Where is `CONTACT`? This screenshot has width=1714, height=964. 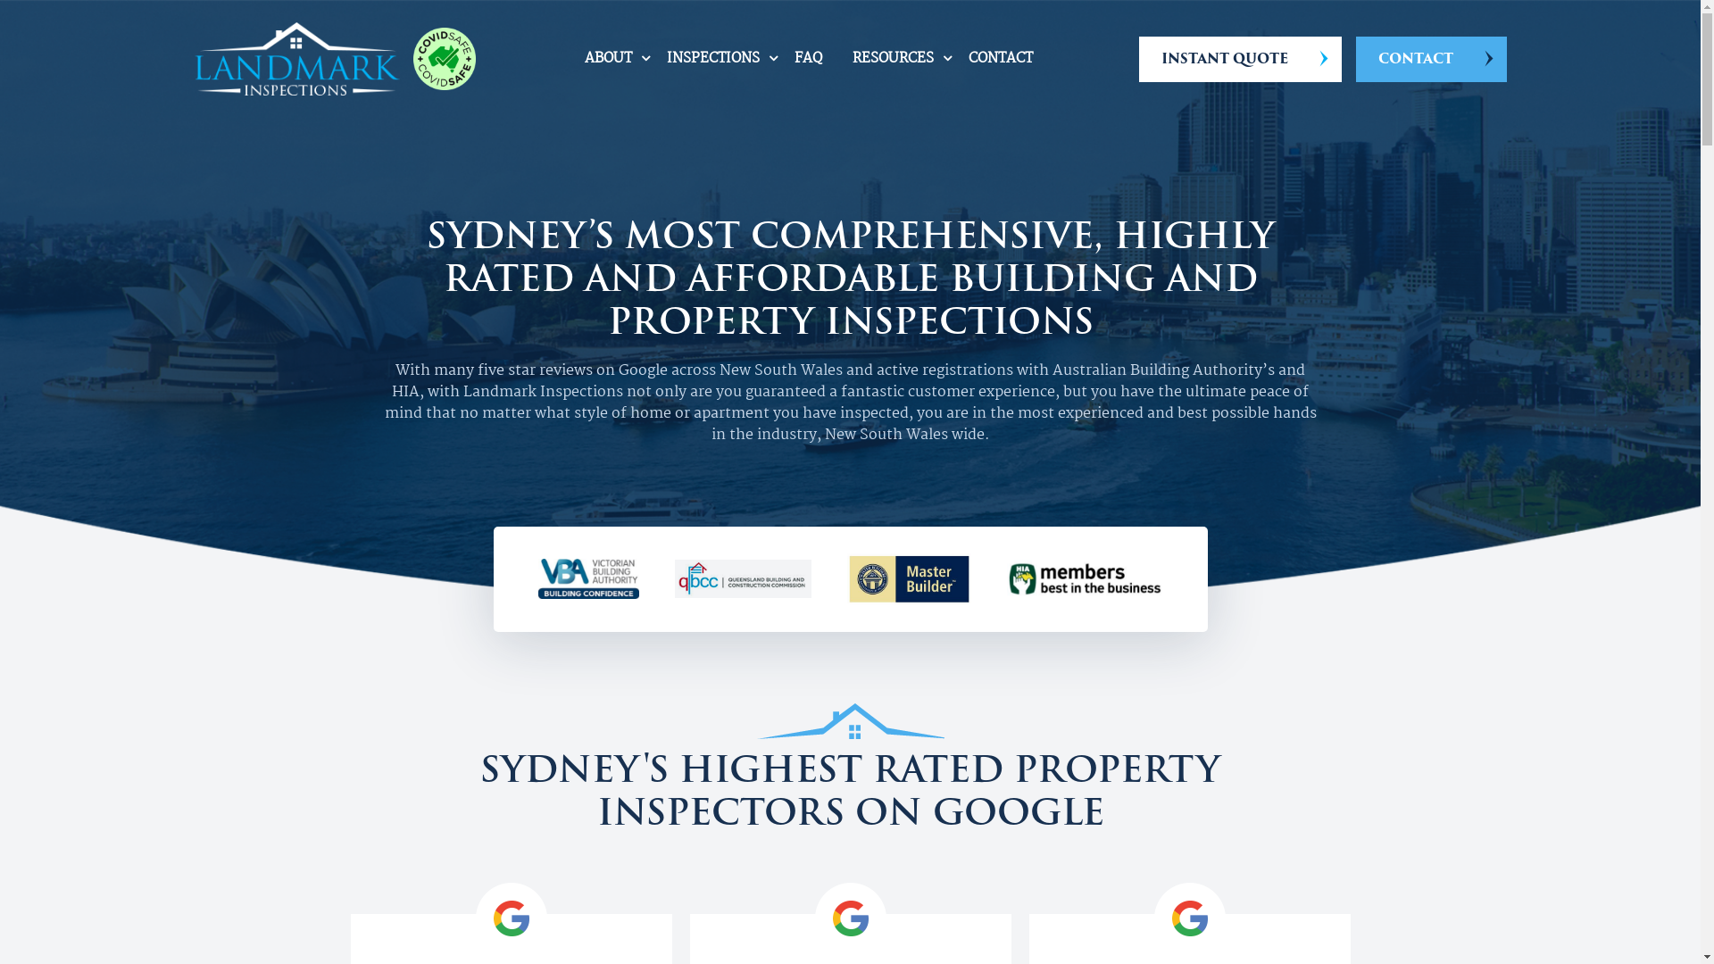
CONTACT is located at coordinates (1001, 59).